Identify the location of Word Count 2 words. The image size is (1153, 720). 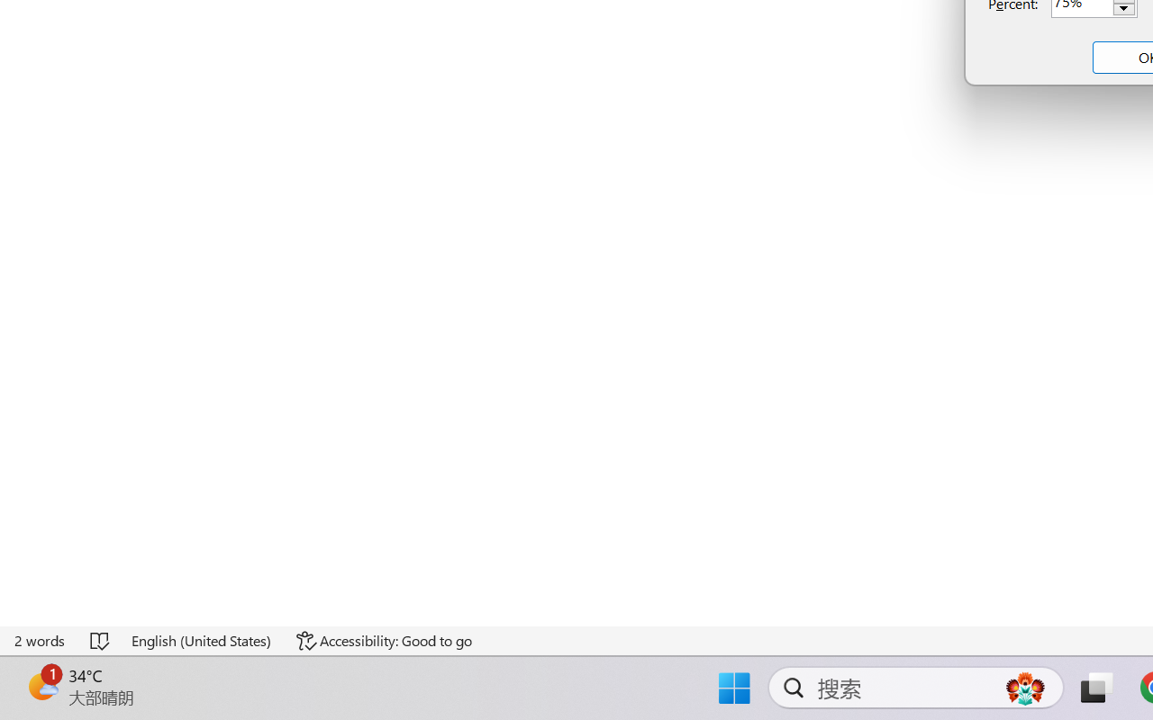
(41, 641).